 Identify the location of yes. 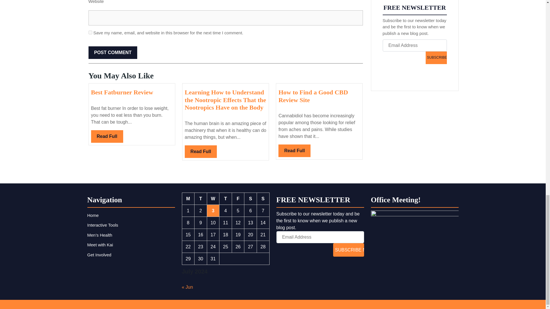
(112, 53).